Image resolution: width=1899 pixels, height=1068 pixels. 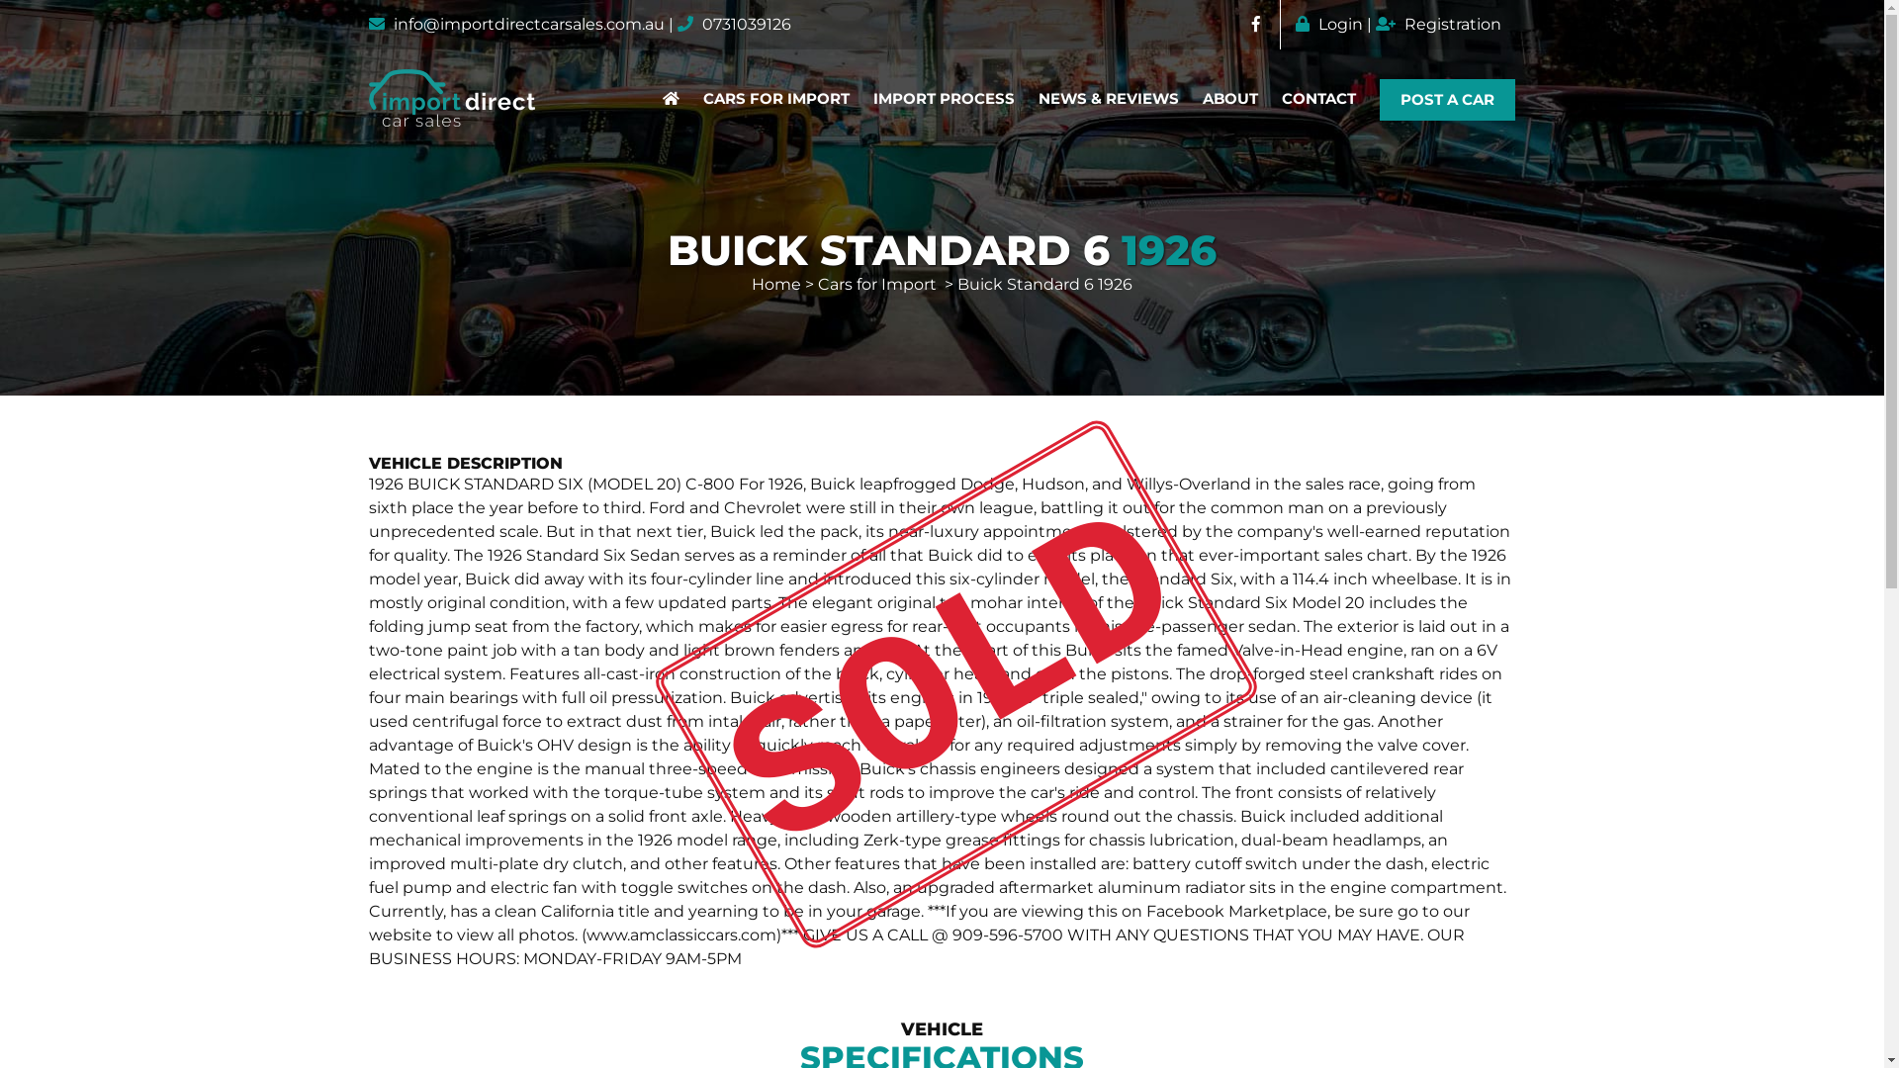 What do you see at coordinates (776, 285) in the screenshot?
I see `Home` at bounding box center [776, 285].